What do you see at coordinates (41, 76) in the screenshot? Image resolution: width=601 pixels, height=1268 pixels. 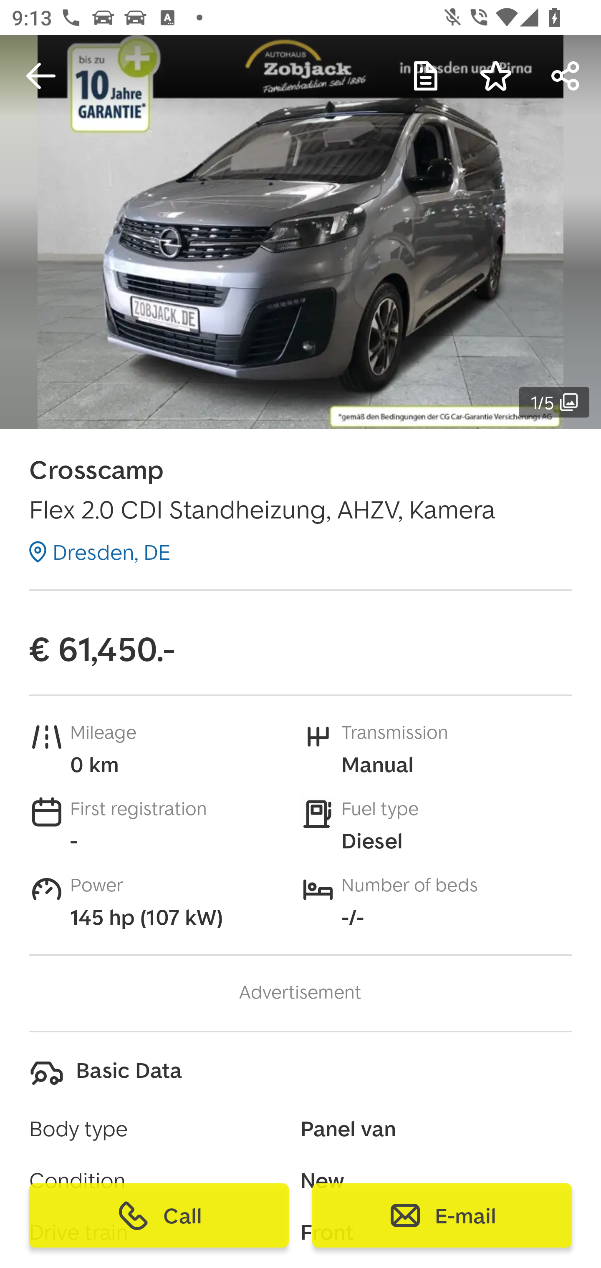 I see `Navigate up` at bounding box center [41, 76].